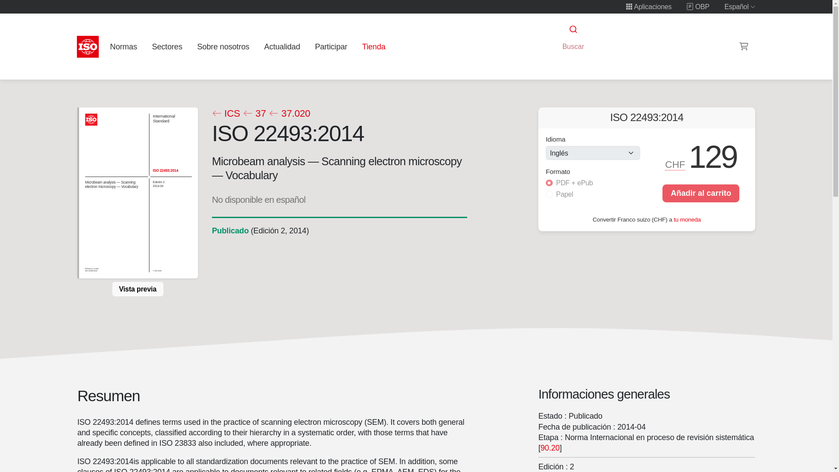  Describe the element at coordinates (137, 288) in the screenshot. I see `Vista previa` at that location.